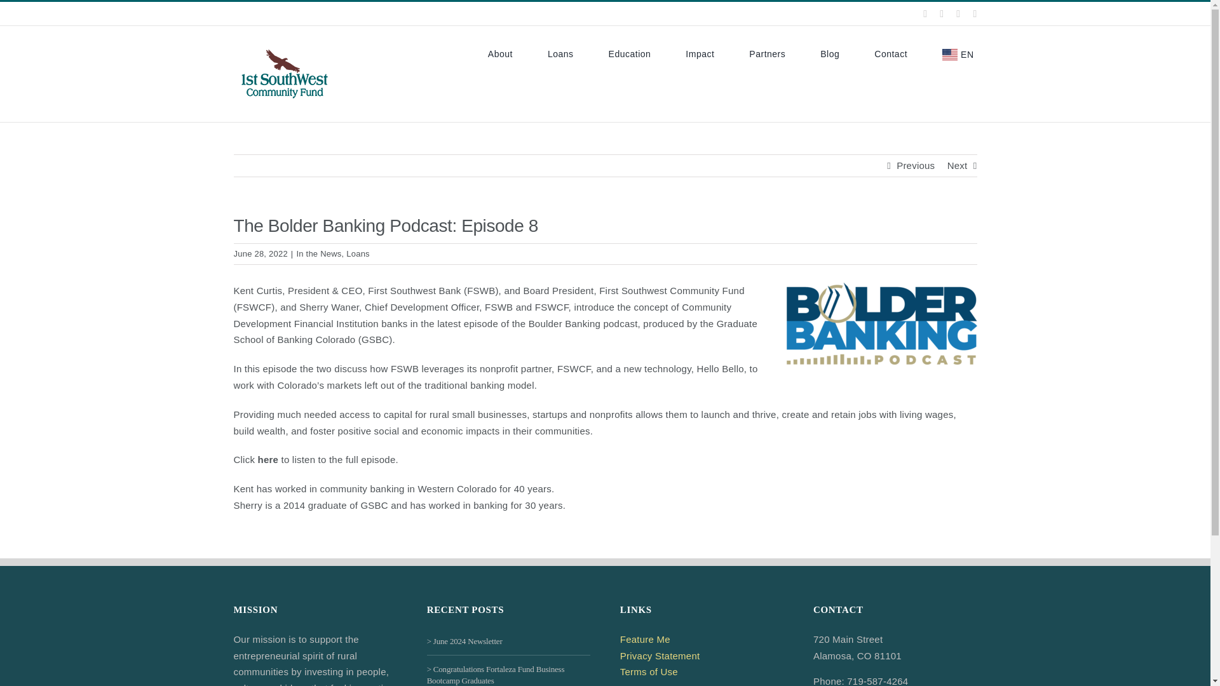  What do you see at coordinates (959, 53) in the screenshot?
I see `English` at bounding box center [959, 53].